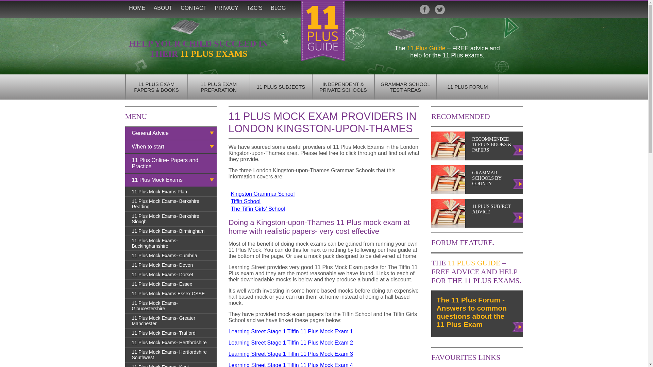 The width and height of the screenshot is (653, 367). Describe the element at coordinates (156, 87) in the screenshot. I see `11 PLUS EXAM PAPERS & BOOKS` at that location.